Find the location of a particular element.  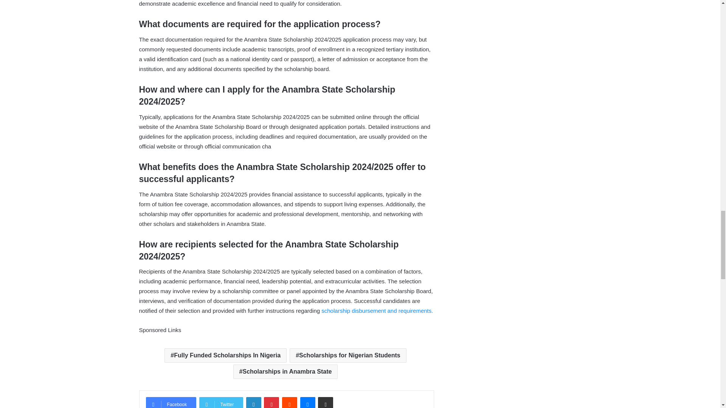

scholarship disbursement and requirements. is located at coordinates (377, 311).